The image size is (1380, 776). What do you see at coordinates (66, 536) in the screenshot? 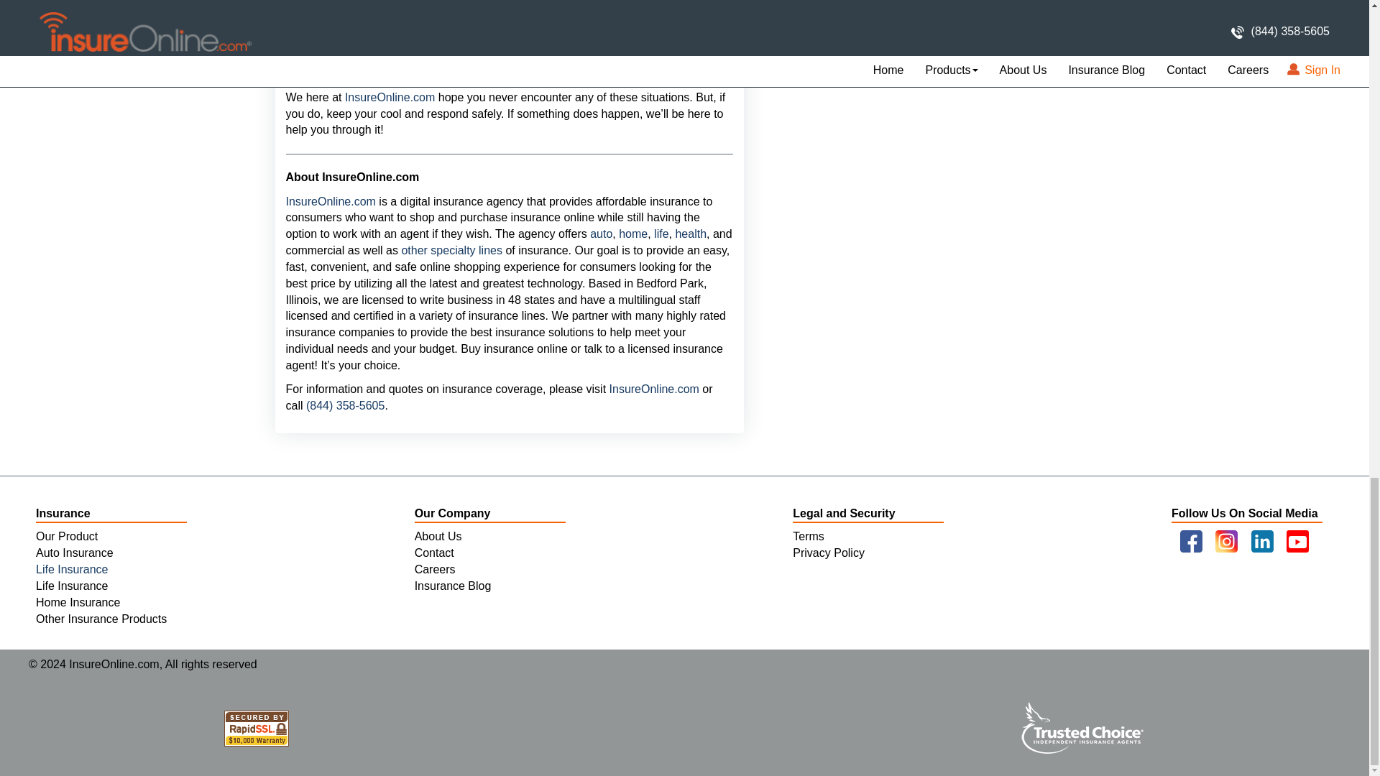
I see `Our Product` at bounding box center [66, 536].